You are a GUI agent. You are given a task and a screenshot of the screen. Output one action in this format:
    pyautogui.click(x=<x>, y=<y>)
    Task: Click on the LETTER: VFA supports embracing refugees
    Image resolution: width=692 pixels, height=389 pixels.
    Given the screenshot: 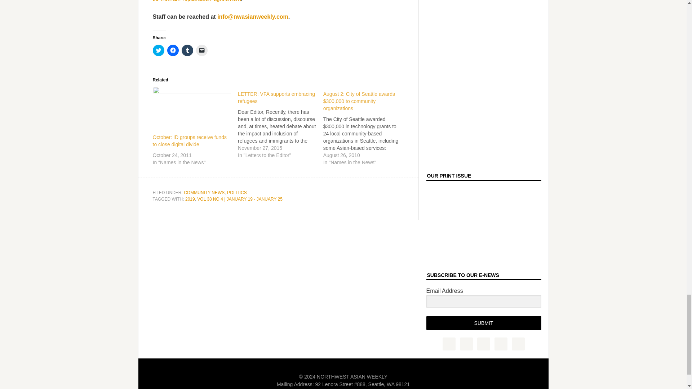 What is the action you would take?
    pyautogui.click(x=280, y=122)
    